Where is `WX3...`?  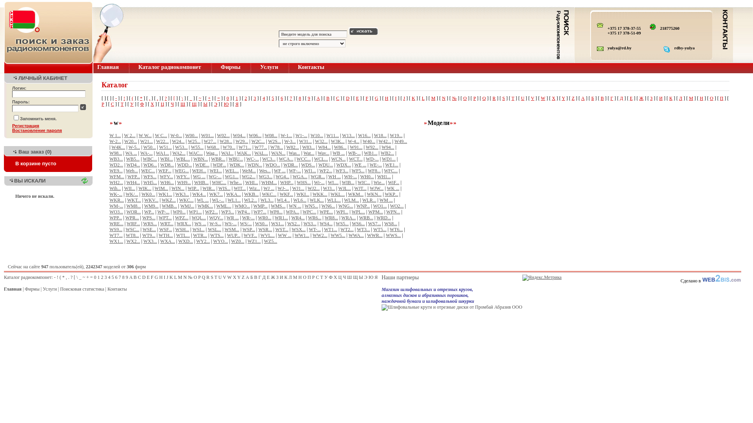
WX3... is located at coordinates (150, 241).